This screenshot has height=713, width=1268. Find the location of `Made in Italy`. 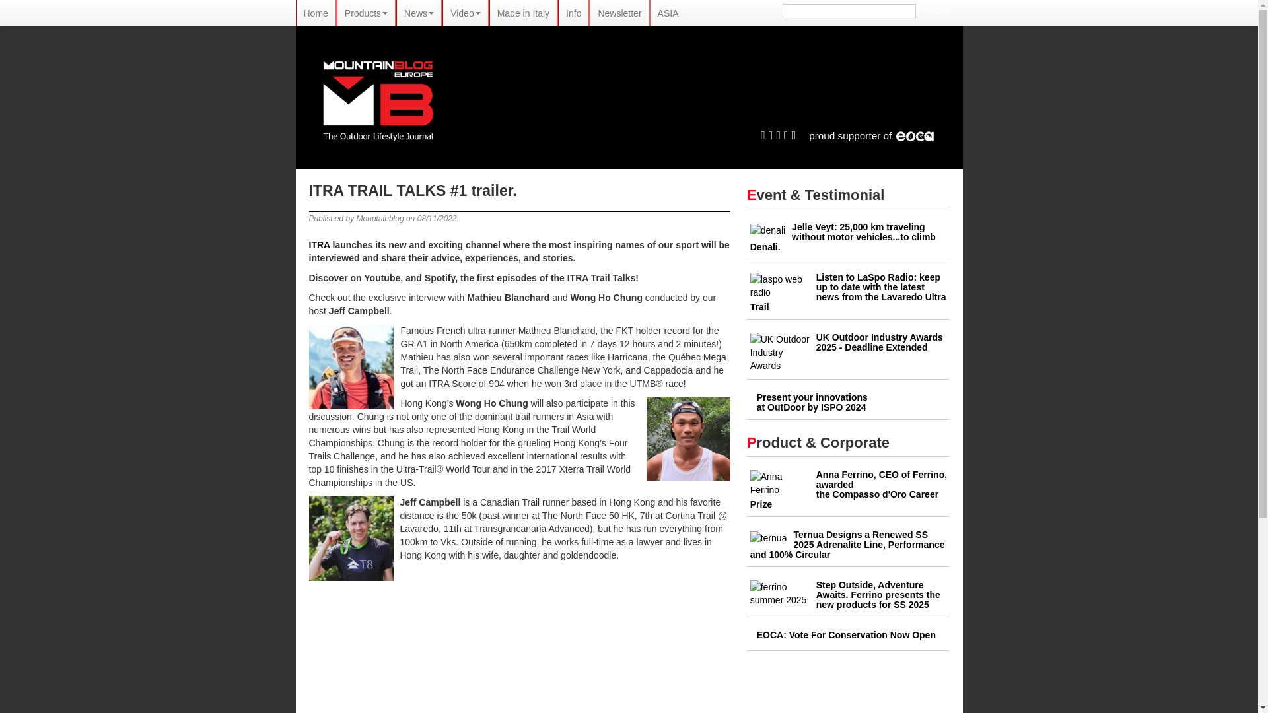

Made in Italy is located at coordinates (523, 13).